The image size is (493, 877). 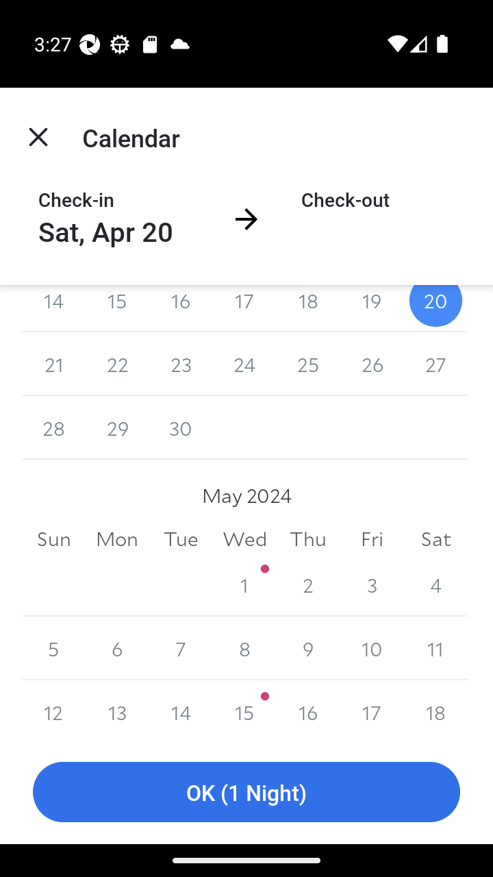 I want to click on 17 17 April 2024, so click(x=244, y=308).